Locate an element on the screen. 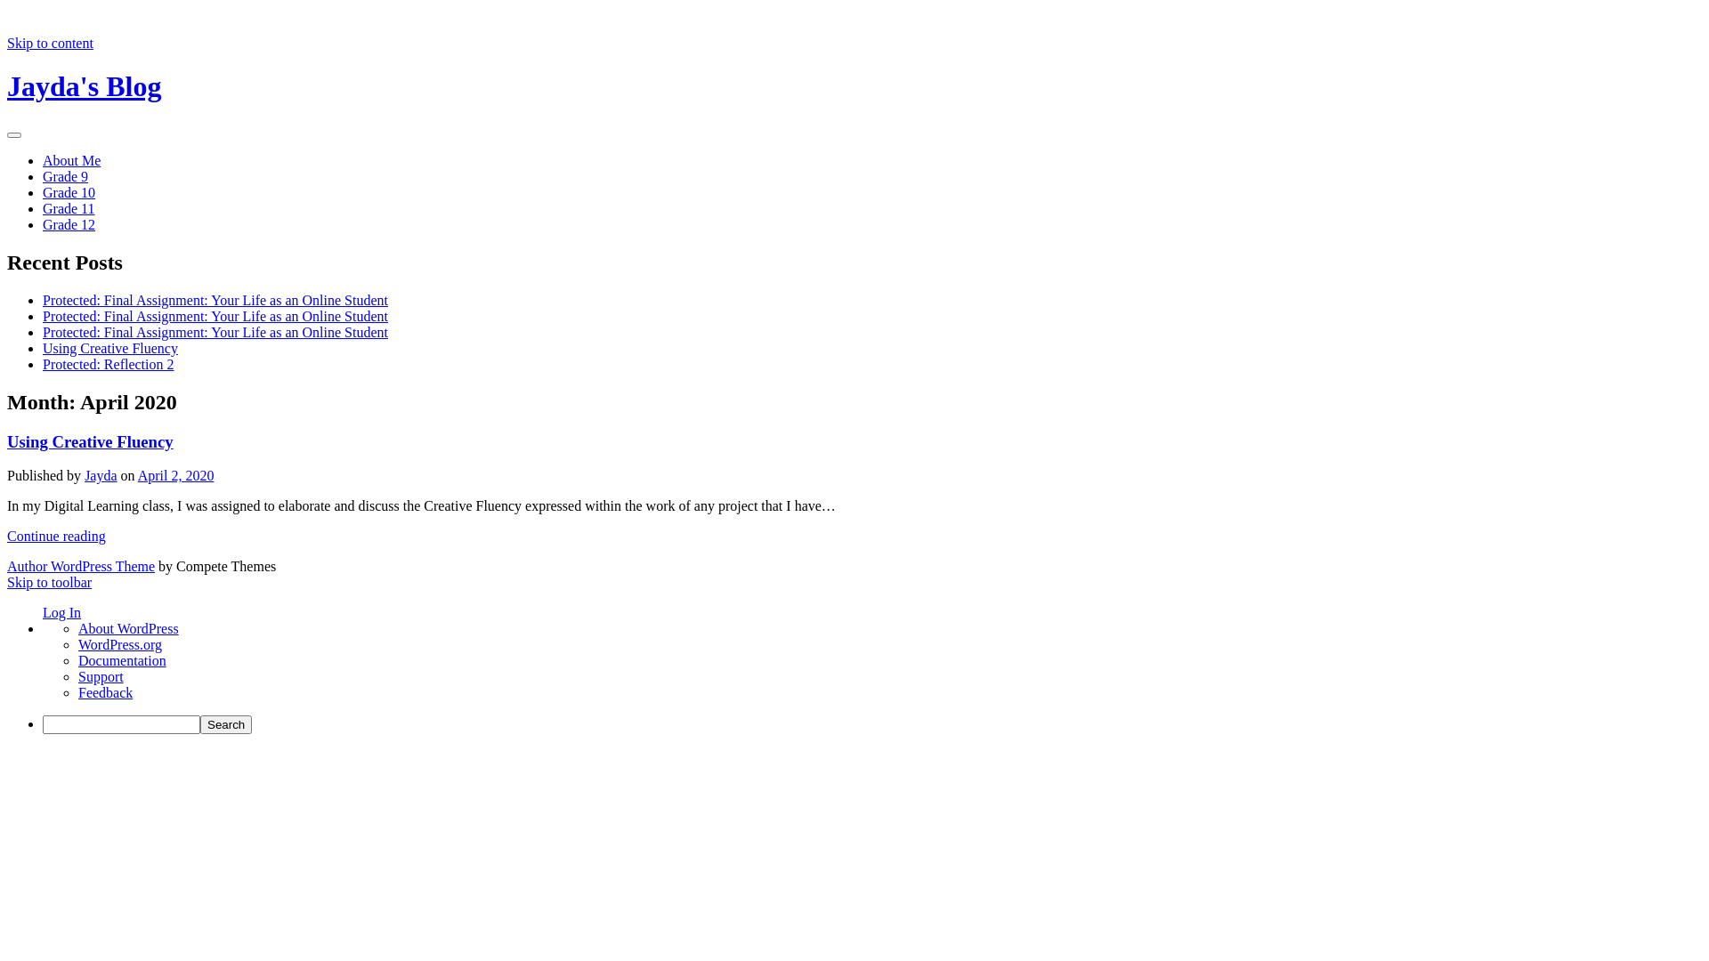 The height and width of the screenshot is (961, 1709). About Me is located at coordinates (71, 160).